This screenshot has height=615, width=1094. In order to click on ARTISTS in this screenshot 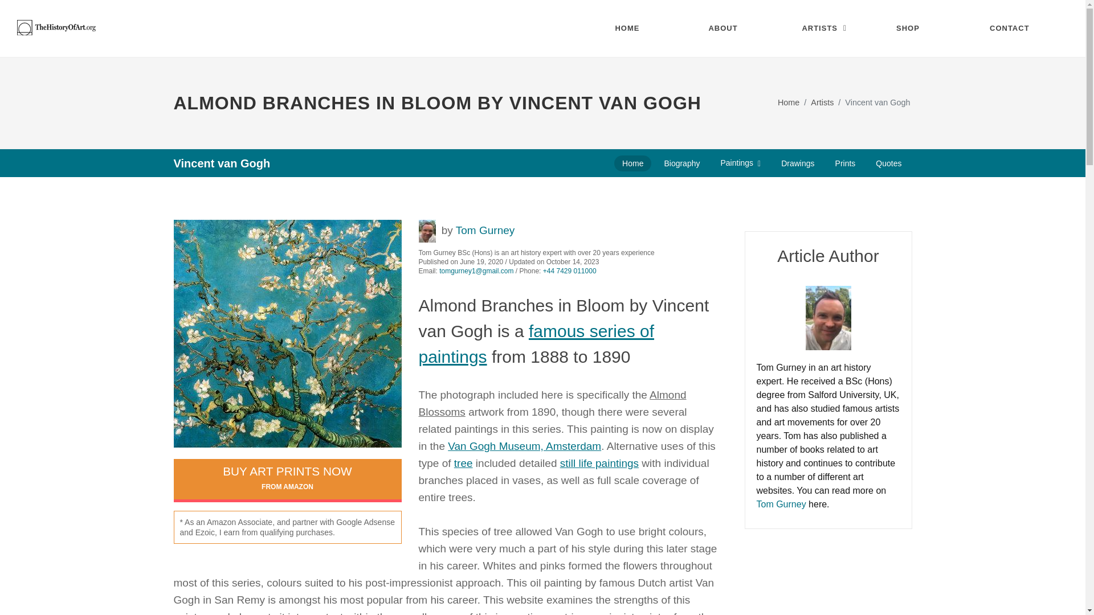, I will do `click(825, 28)`.